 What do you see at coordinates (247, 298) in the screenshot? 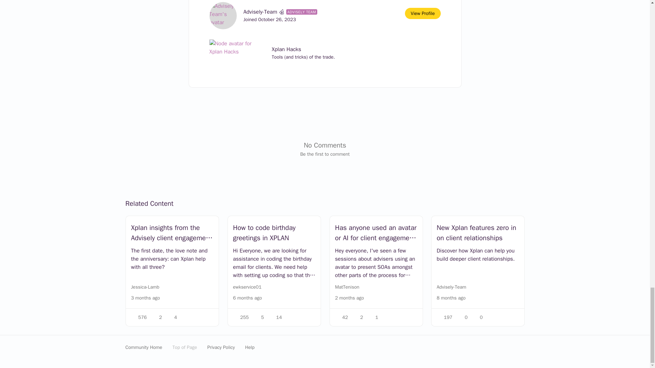
I see `February 27, 2024 at 10:56 AM` at bounding box center [247, 298].